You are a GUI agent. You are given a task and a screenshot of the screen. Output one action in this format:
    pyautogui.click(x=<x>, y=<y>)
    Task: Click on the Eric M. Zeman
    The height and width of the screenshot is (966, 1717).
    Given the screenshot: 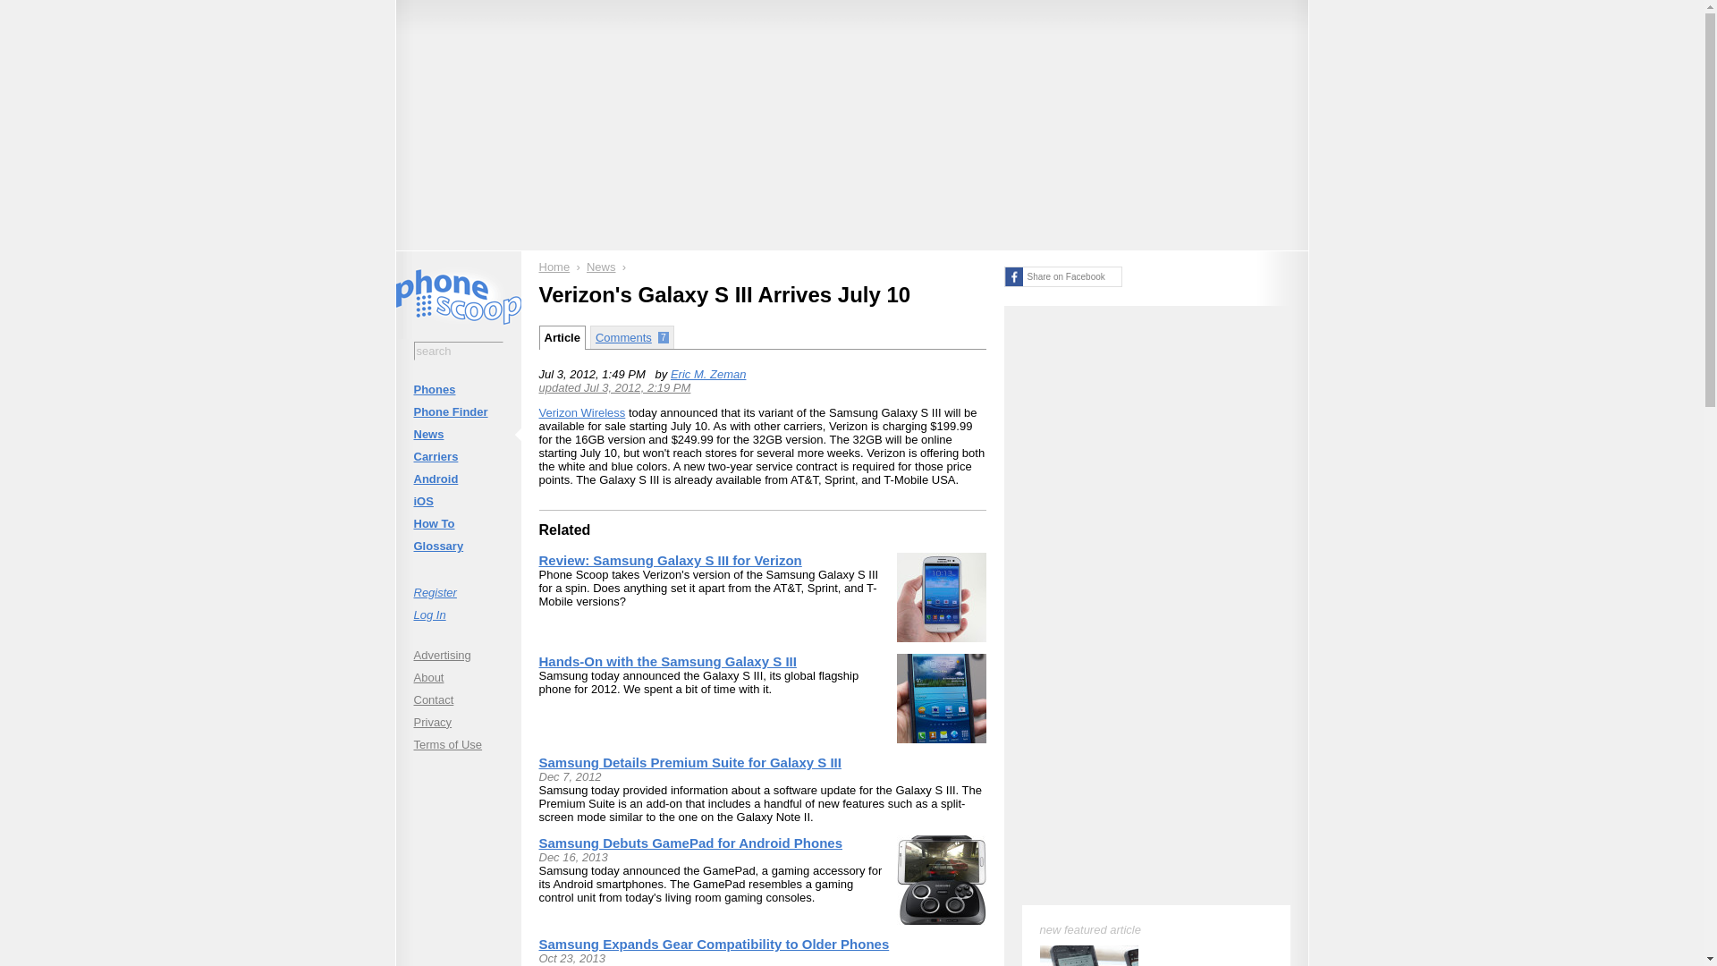 What is the action you would take?
    pyautogui.click(x=708, y=374)
    